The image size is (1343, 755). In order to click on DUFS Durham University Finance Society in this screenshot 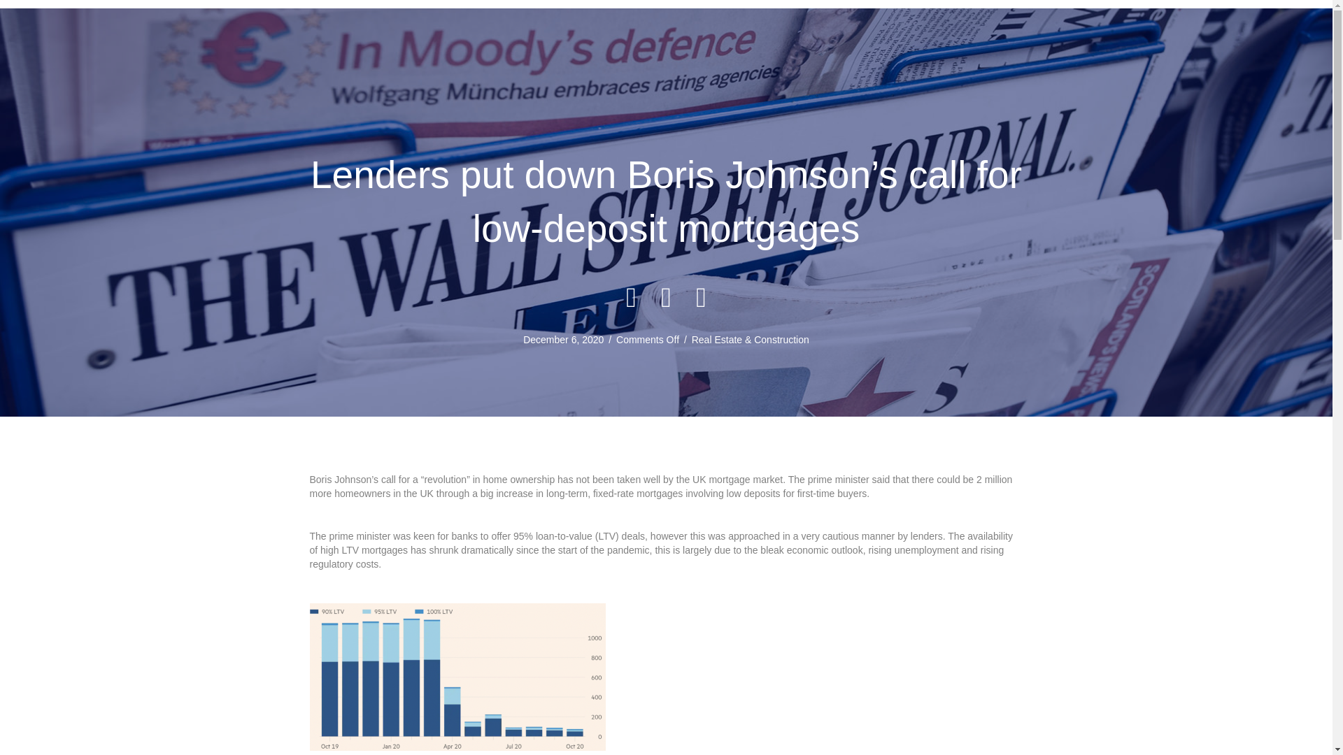, I will do `click(422, 66)`.